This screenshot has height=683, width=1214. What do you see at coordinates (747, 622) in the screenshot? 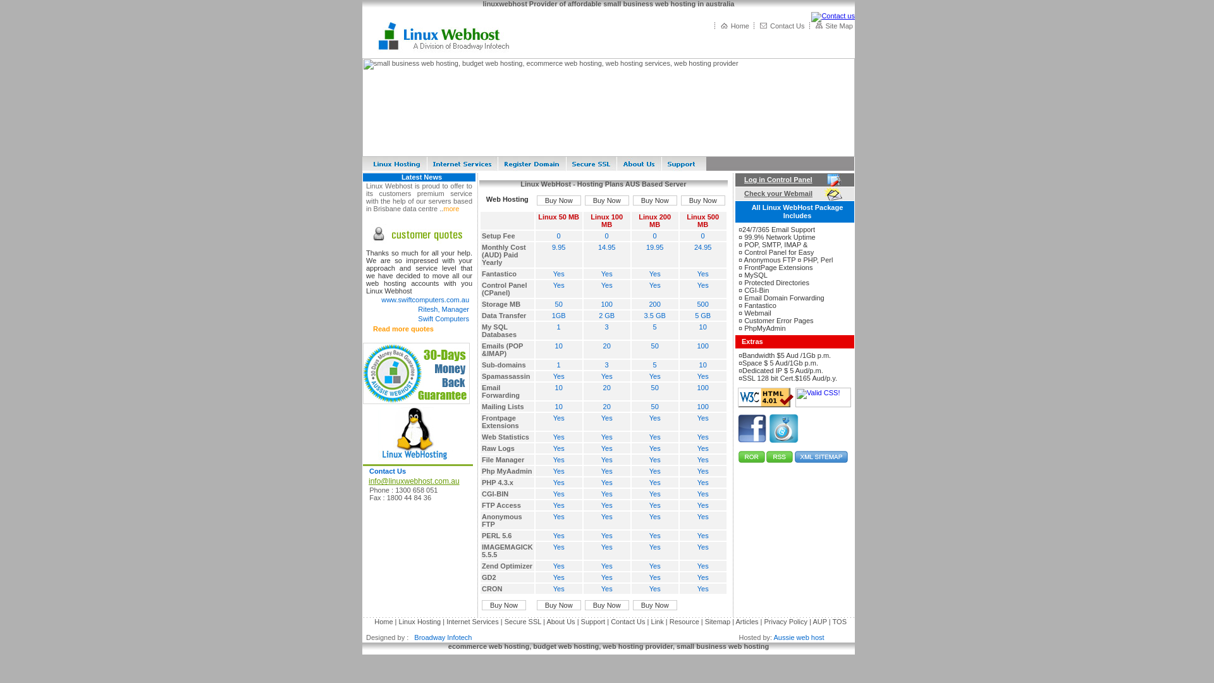
I see `Articles` at bounding box center [747, 622].